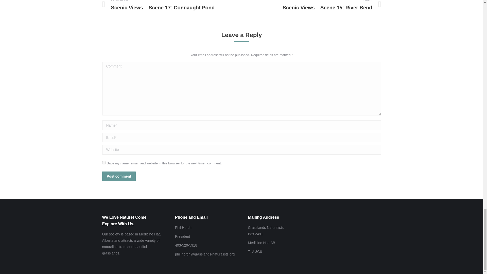  Describe the element at coordinates (103, 163) in the screenshot. I see `yes` at that location.